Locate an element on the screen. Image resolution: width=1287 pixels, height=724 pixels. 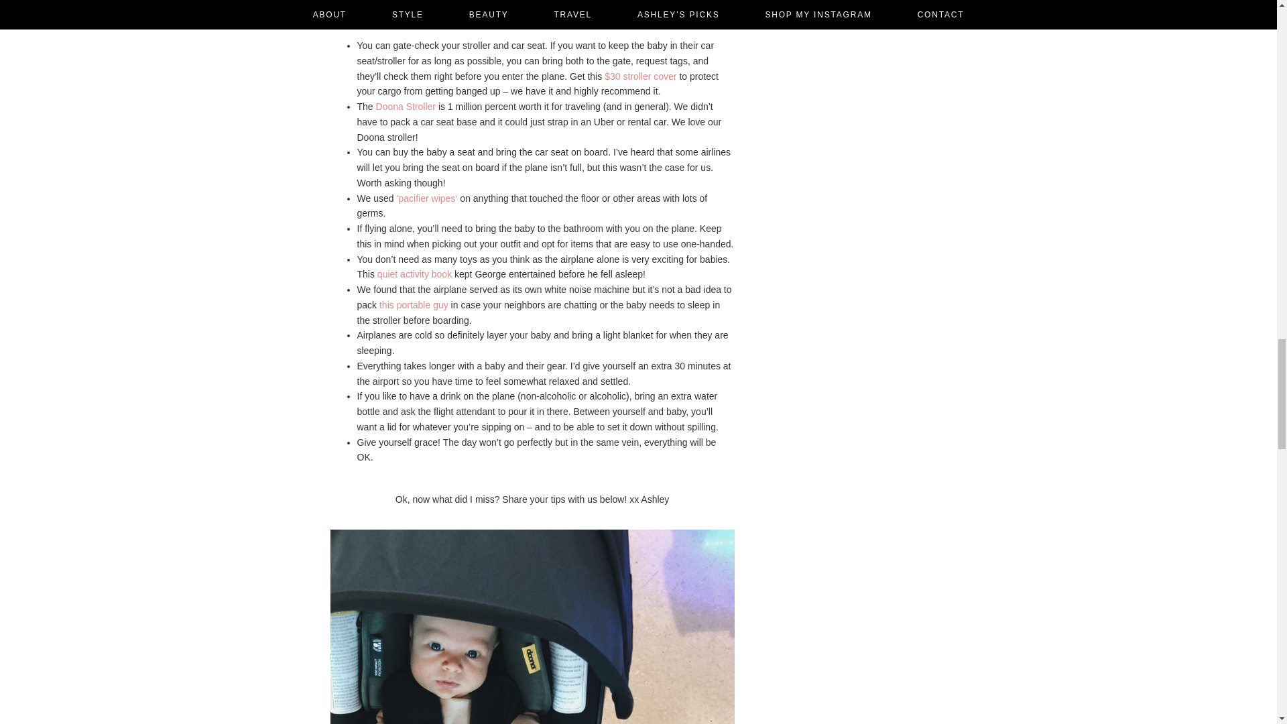
quiet activity book is located at coordinates (414, 274).